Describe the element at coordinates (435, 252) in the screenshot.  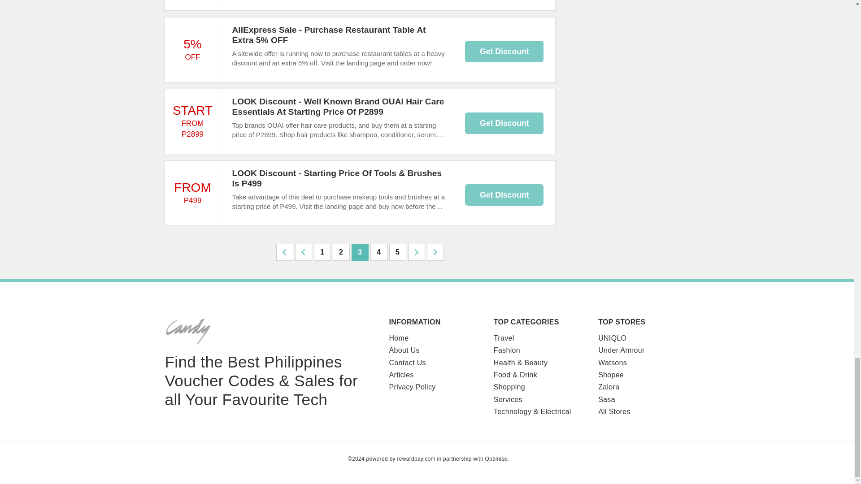
I see `Last Page` at that location.